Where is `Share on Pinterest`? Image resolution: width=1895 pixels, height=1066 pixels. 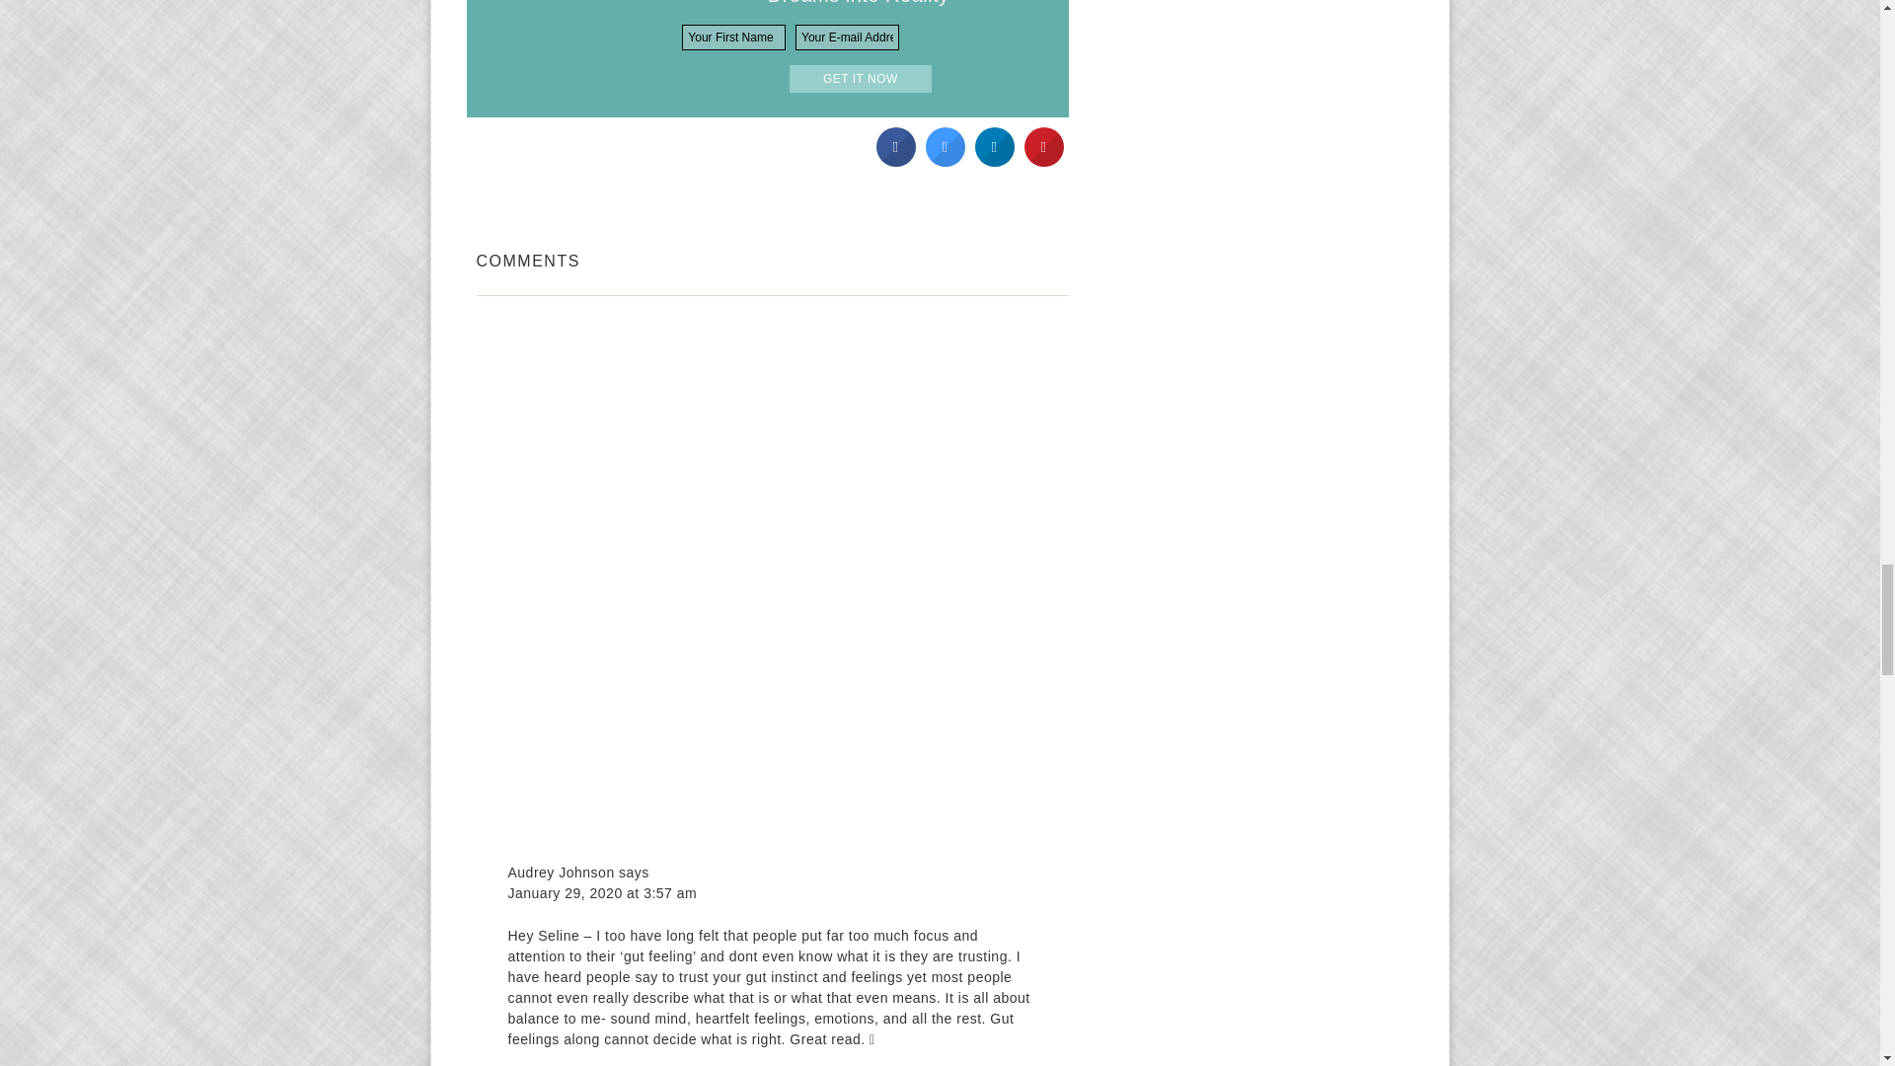 Share on Pinterest is located at coordinates (1044, 161).